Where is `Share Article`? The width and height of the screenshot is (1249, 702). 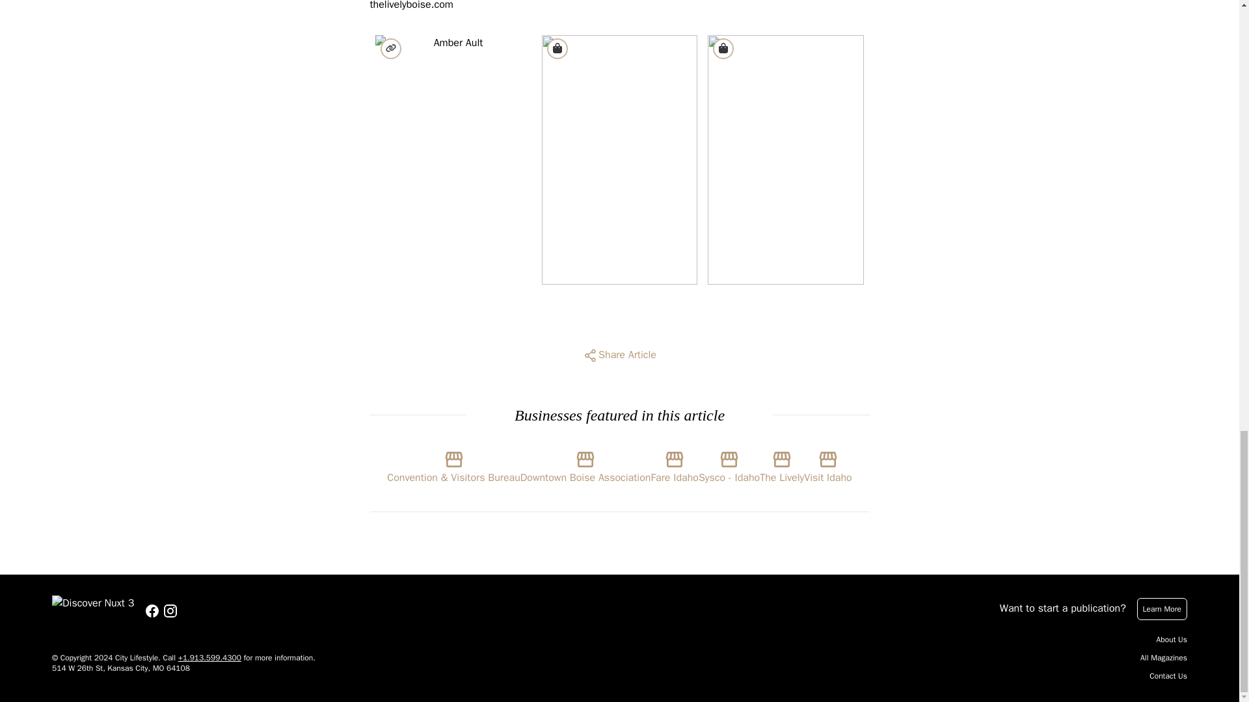 Share Article is located at coordinates (619, 355).